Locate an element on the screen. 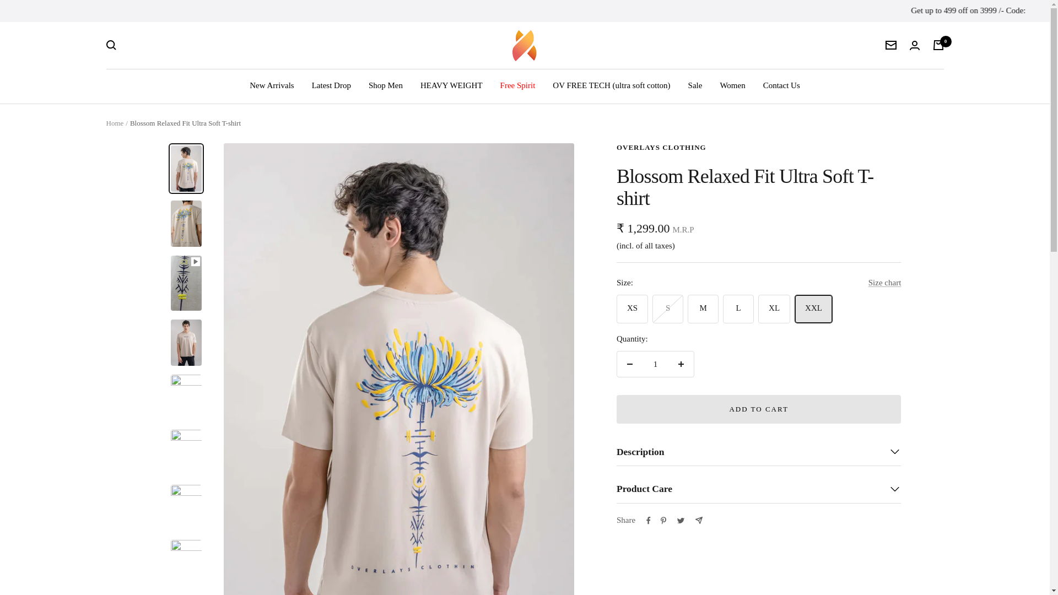 Image resolution: width=1058 pixels, height=595 pixels. HEAVY WEIGHT is located at coordinates (451, 85).